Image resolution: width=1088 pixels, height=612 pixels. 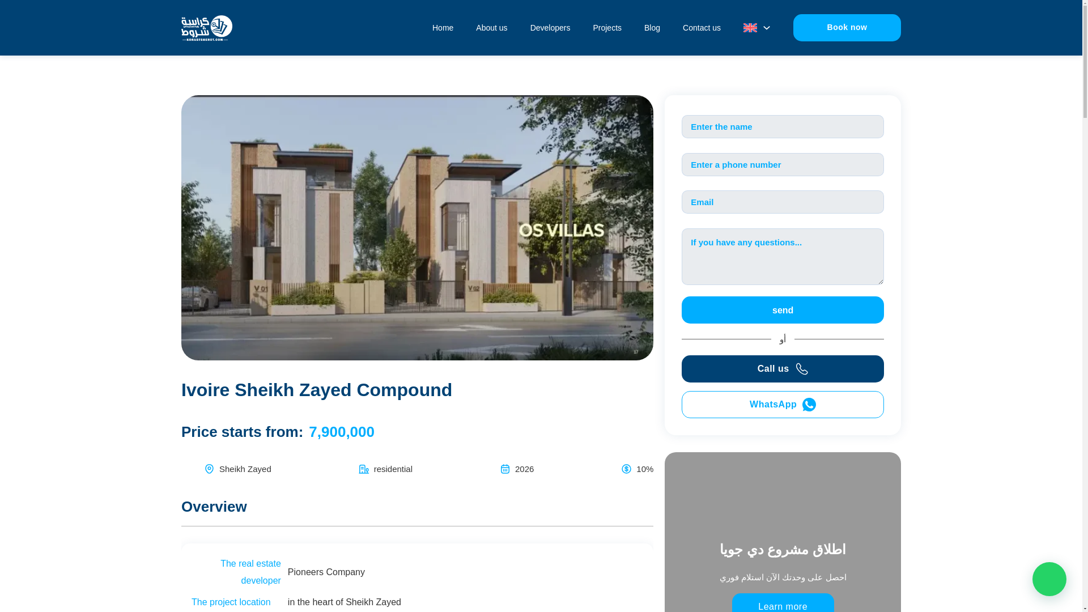 What do you see at coordinates (783, 405) in the screenshot?
I see `WhatsApp` at bounding box center [783, 405].